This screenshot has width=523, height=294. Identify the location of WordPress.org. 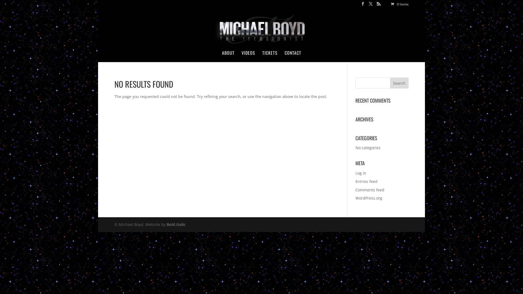
(369, 198).